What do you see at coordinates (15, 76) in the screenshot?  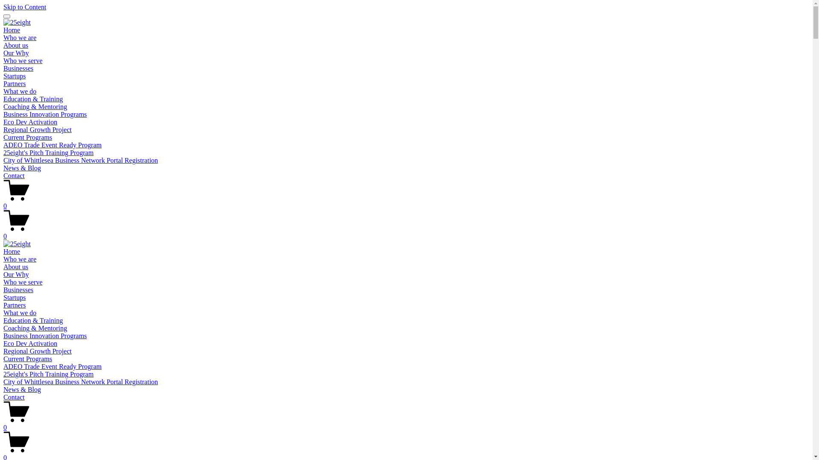 I see `Startups` at bounding box center [15, 76].